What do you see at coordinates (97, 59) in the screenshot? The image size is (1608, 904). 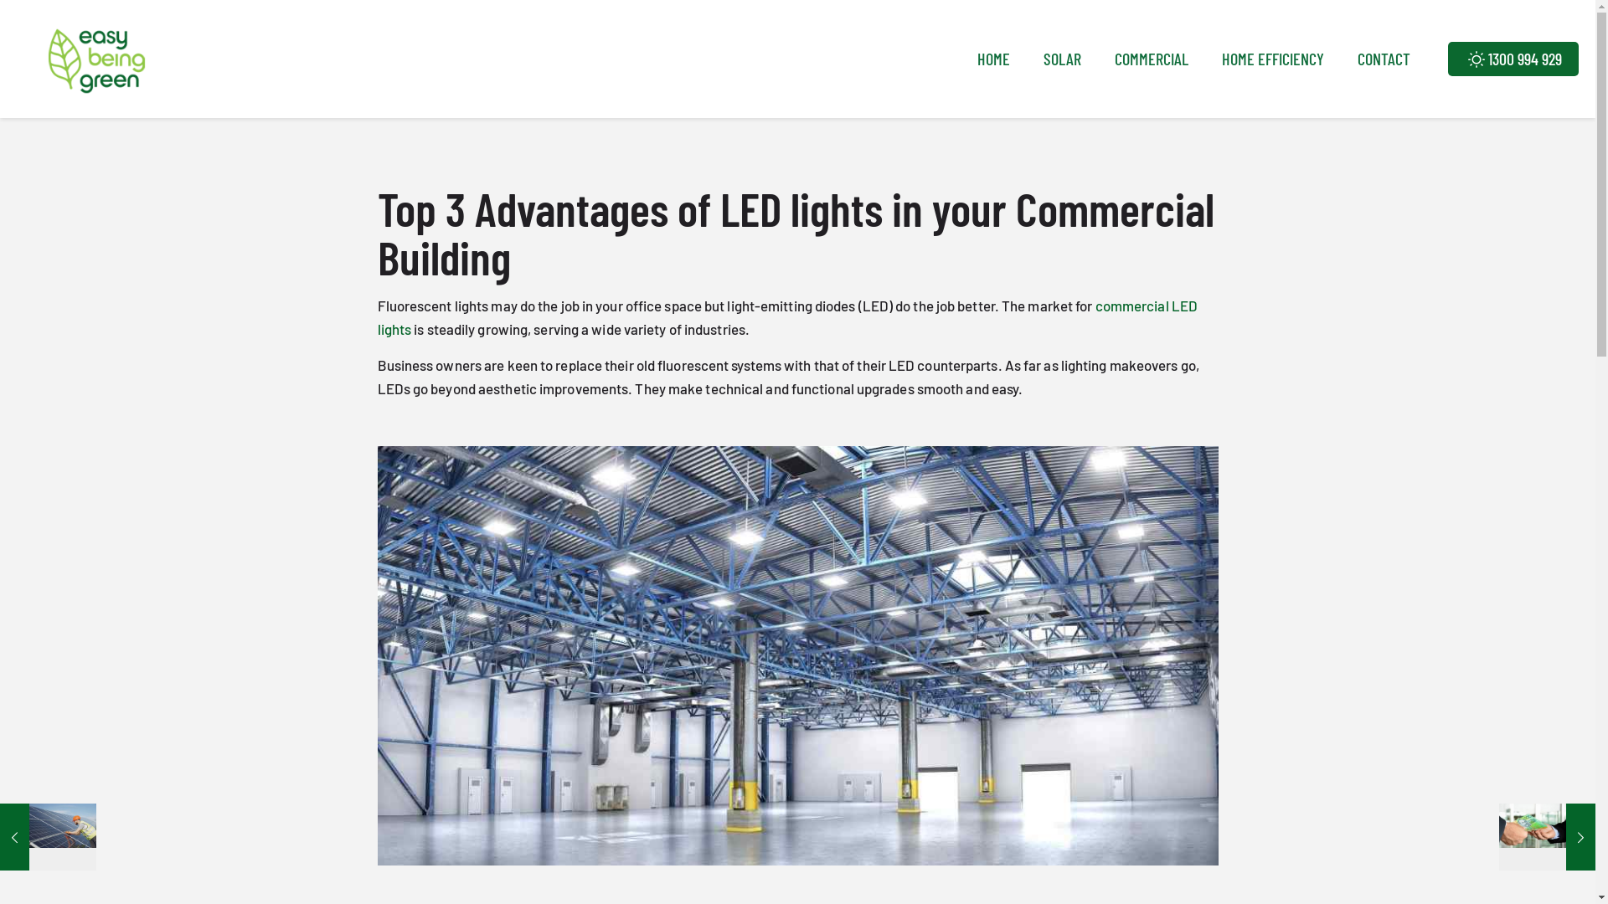 I see `Easy Being Green` at bounding box center [97, 59].